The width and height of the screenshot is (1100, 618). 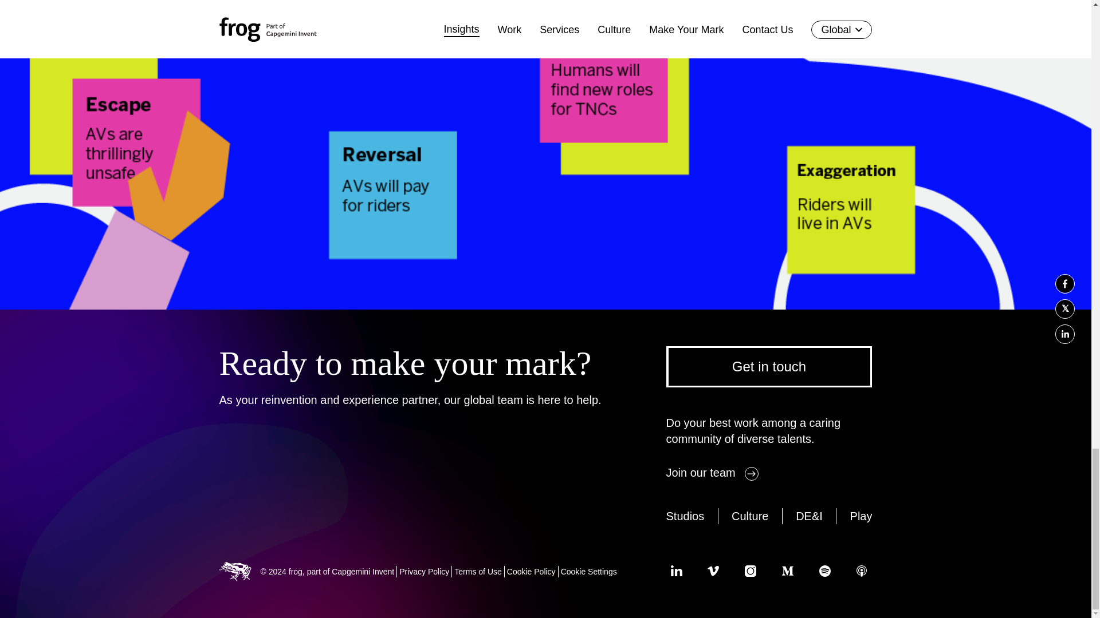 What do you see at coordinates (684, 516) in the screenshot?
I see `Studios` at bounding box center [684, 516].